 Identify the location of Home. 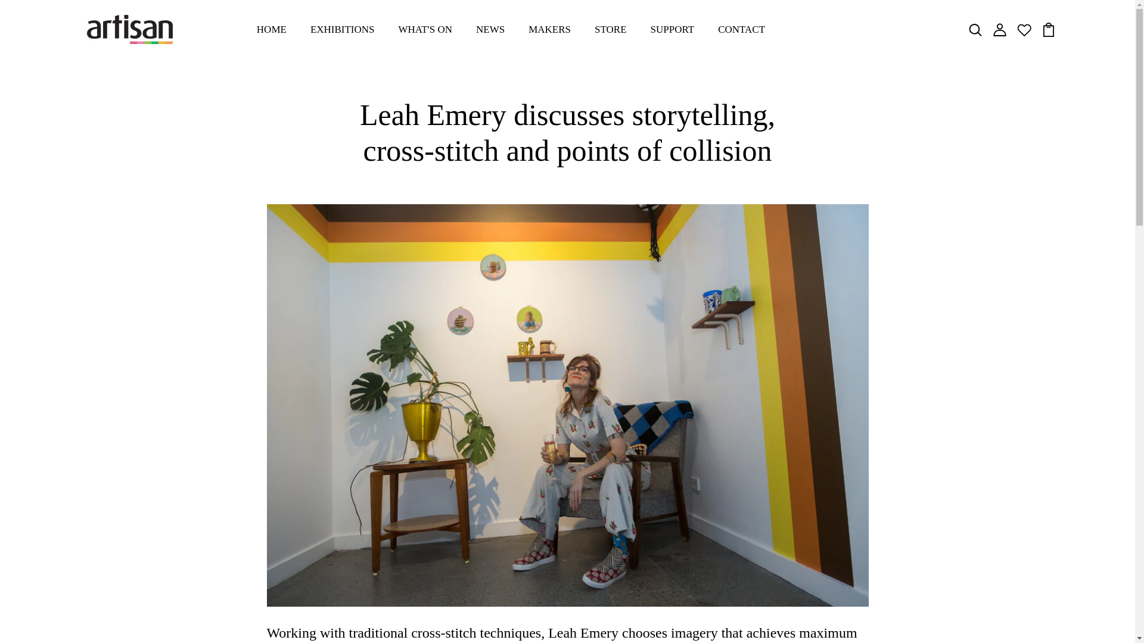
(272, 30).